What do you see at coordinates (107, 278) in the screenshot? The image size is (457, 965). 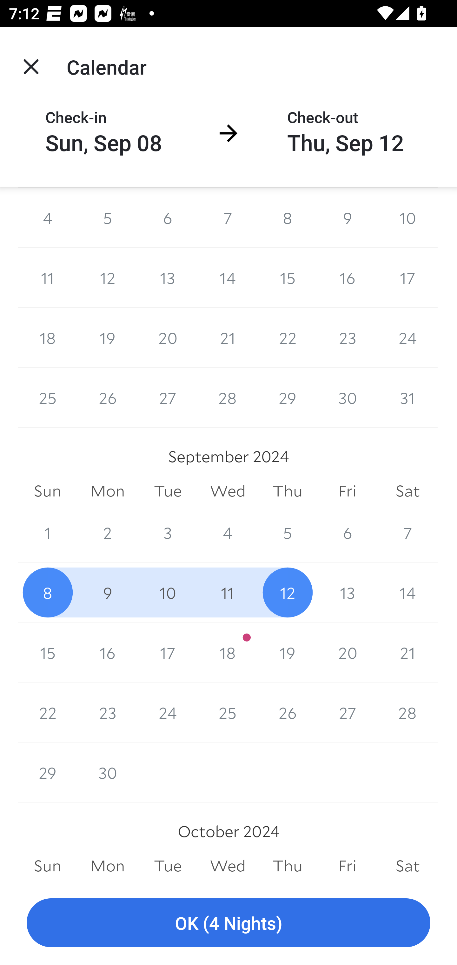 I see `12 12 August 2024` at bounding box center [107, 278].